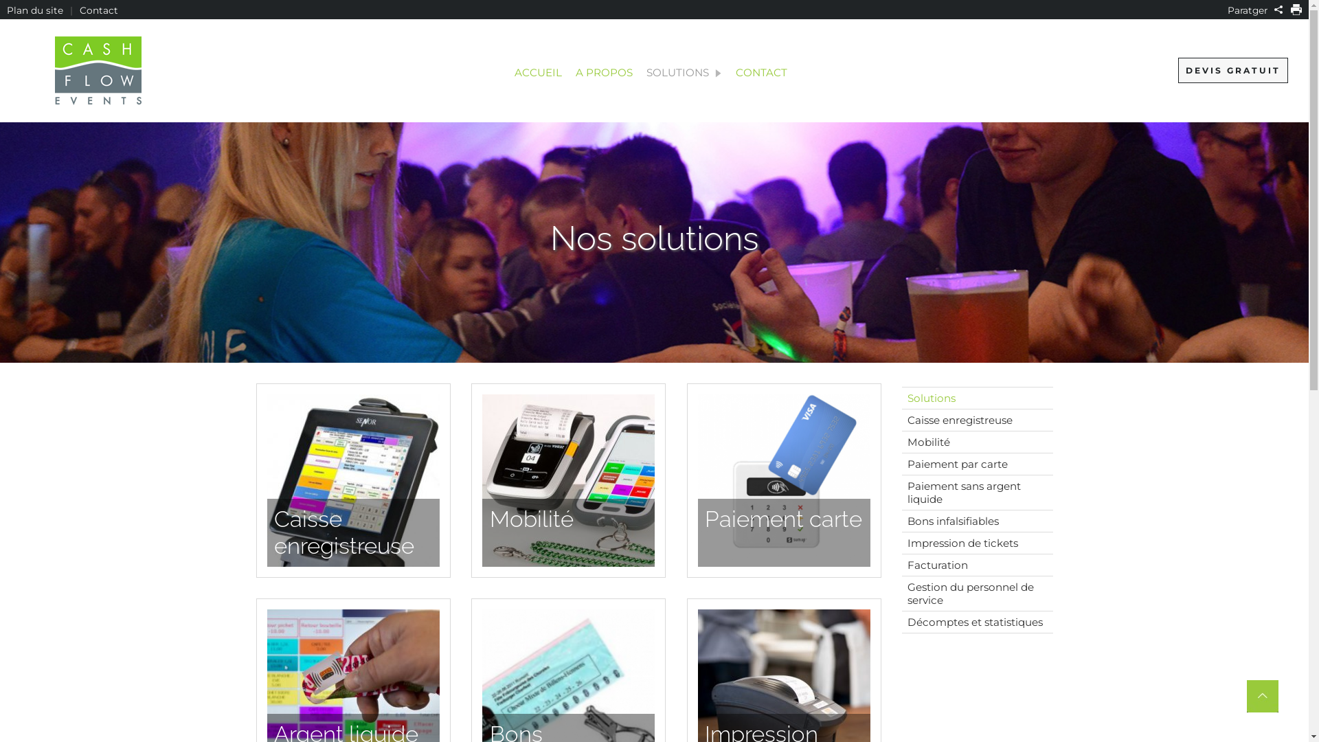 Image resolution: width=1319 pixels, height=742 pixels. I want to click on Contact, so click(99, 10).